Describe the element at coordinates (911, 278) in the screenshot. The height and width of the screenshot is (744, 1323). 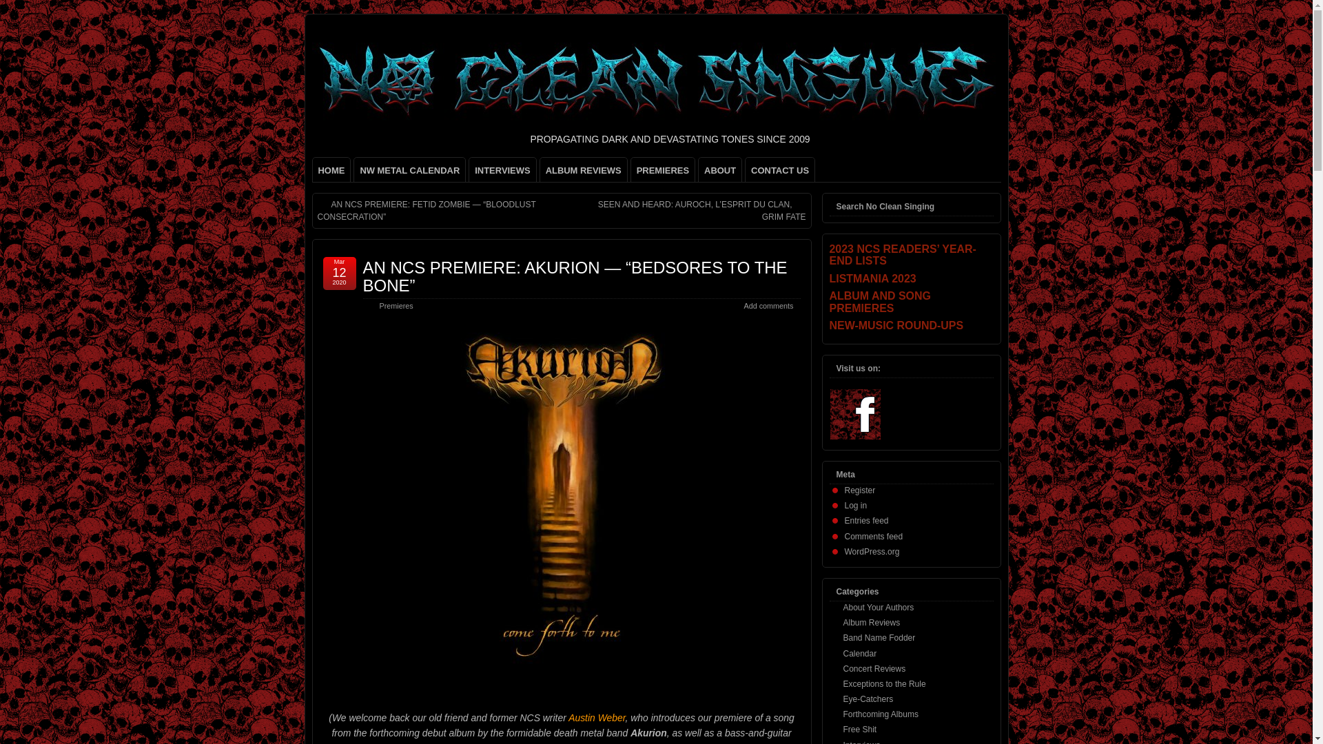
I see `LISTMANIA 2023` at that location.